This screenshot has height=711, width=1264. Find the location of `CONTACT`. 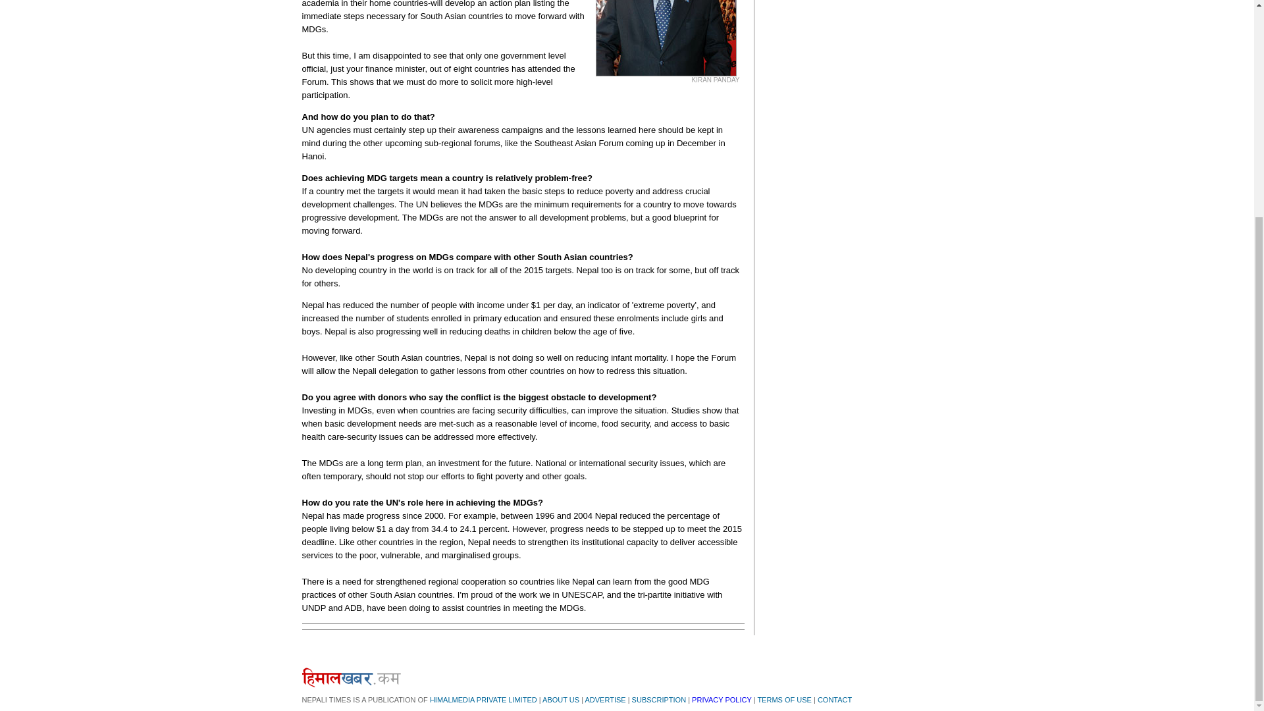

CONTACT is located at coordinates (835, 700).